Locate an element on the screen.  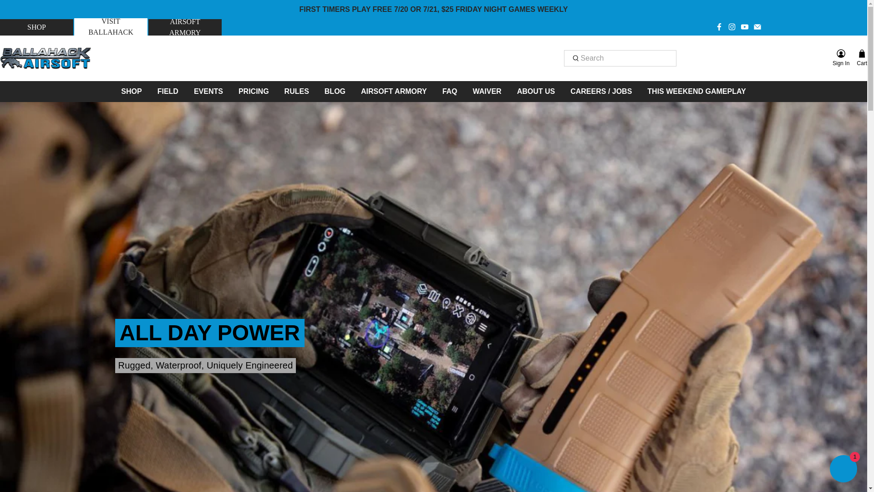
THIS WEEKEND GAMEPLAY is located at coordinates (696, 91).